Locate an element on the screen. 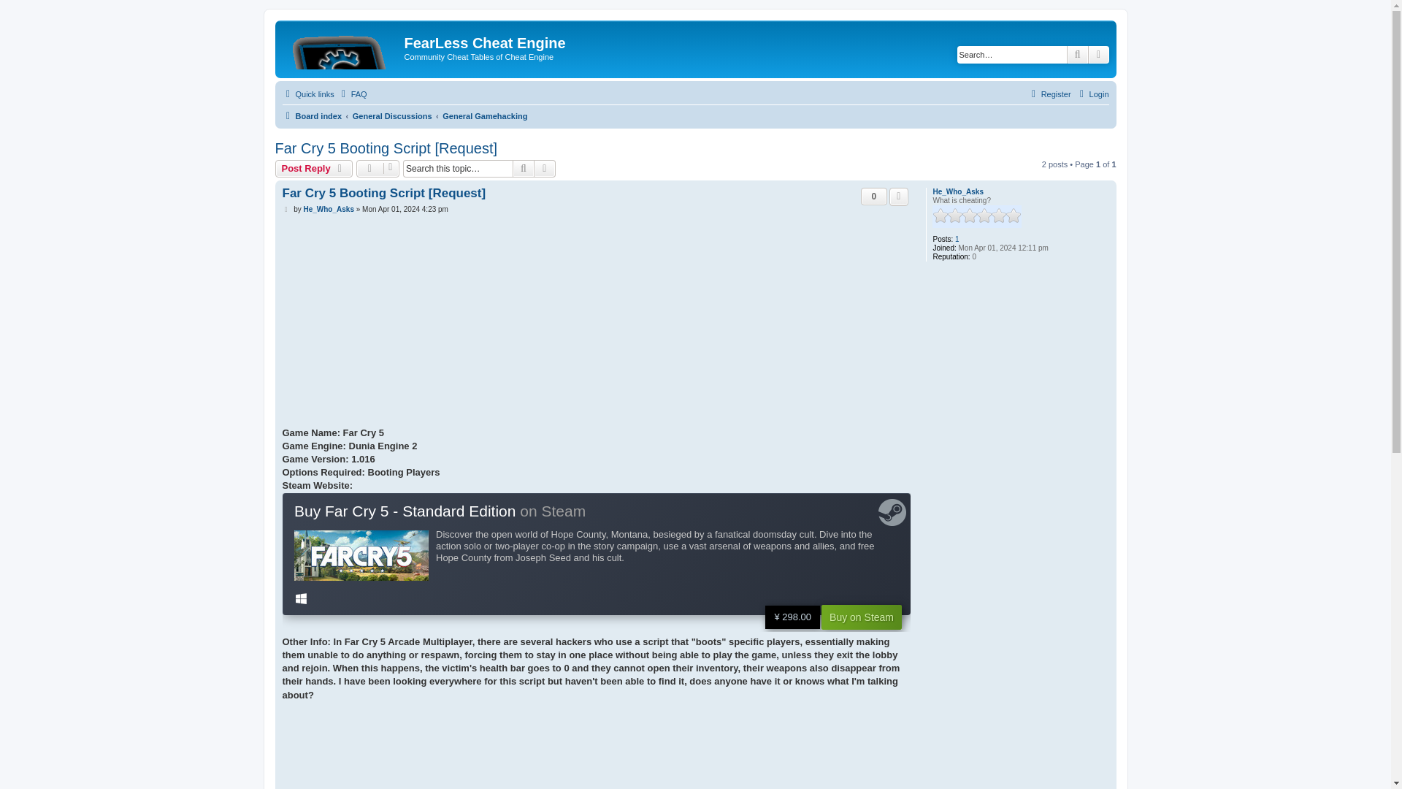  Board index is located at coordinates (342, 47).